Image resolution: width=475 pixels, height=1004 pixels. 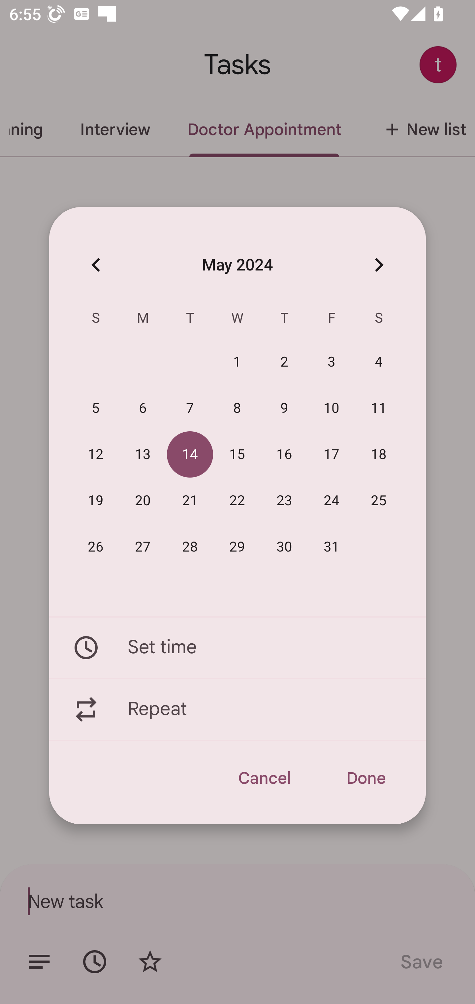 I want to click on 4 04 May 2024, so click(x=379, y=362).